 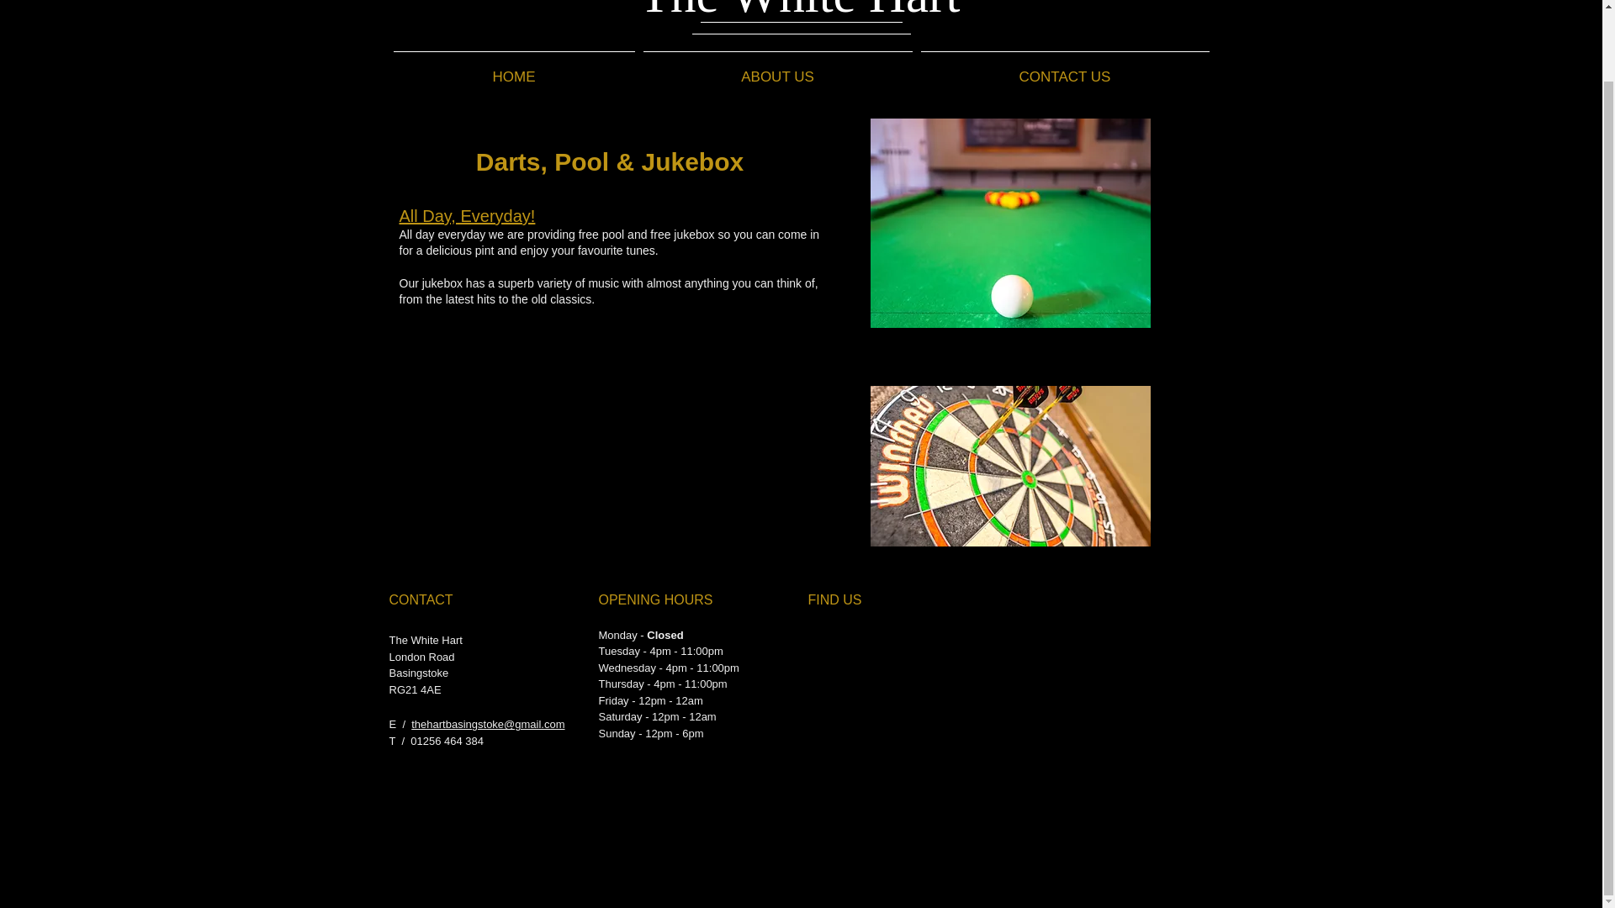 What do you see at coordinates (1065, 69) in the screenshot?
I see `CONTACT US` at bounding box center [1065, 69].